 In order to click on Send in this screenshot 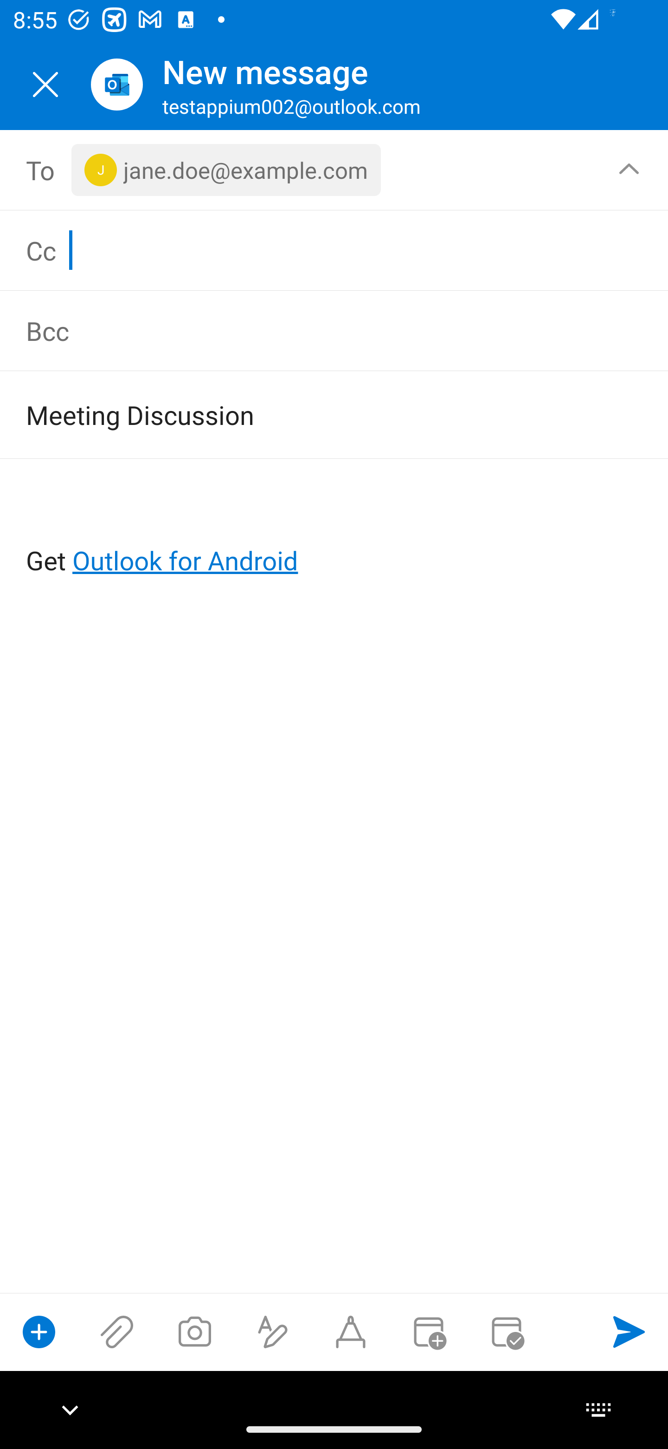, I will do `click(629, 1332)`.